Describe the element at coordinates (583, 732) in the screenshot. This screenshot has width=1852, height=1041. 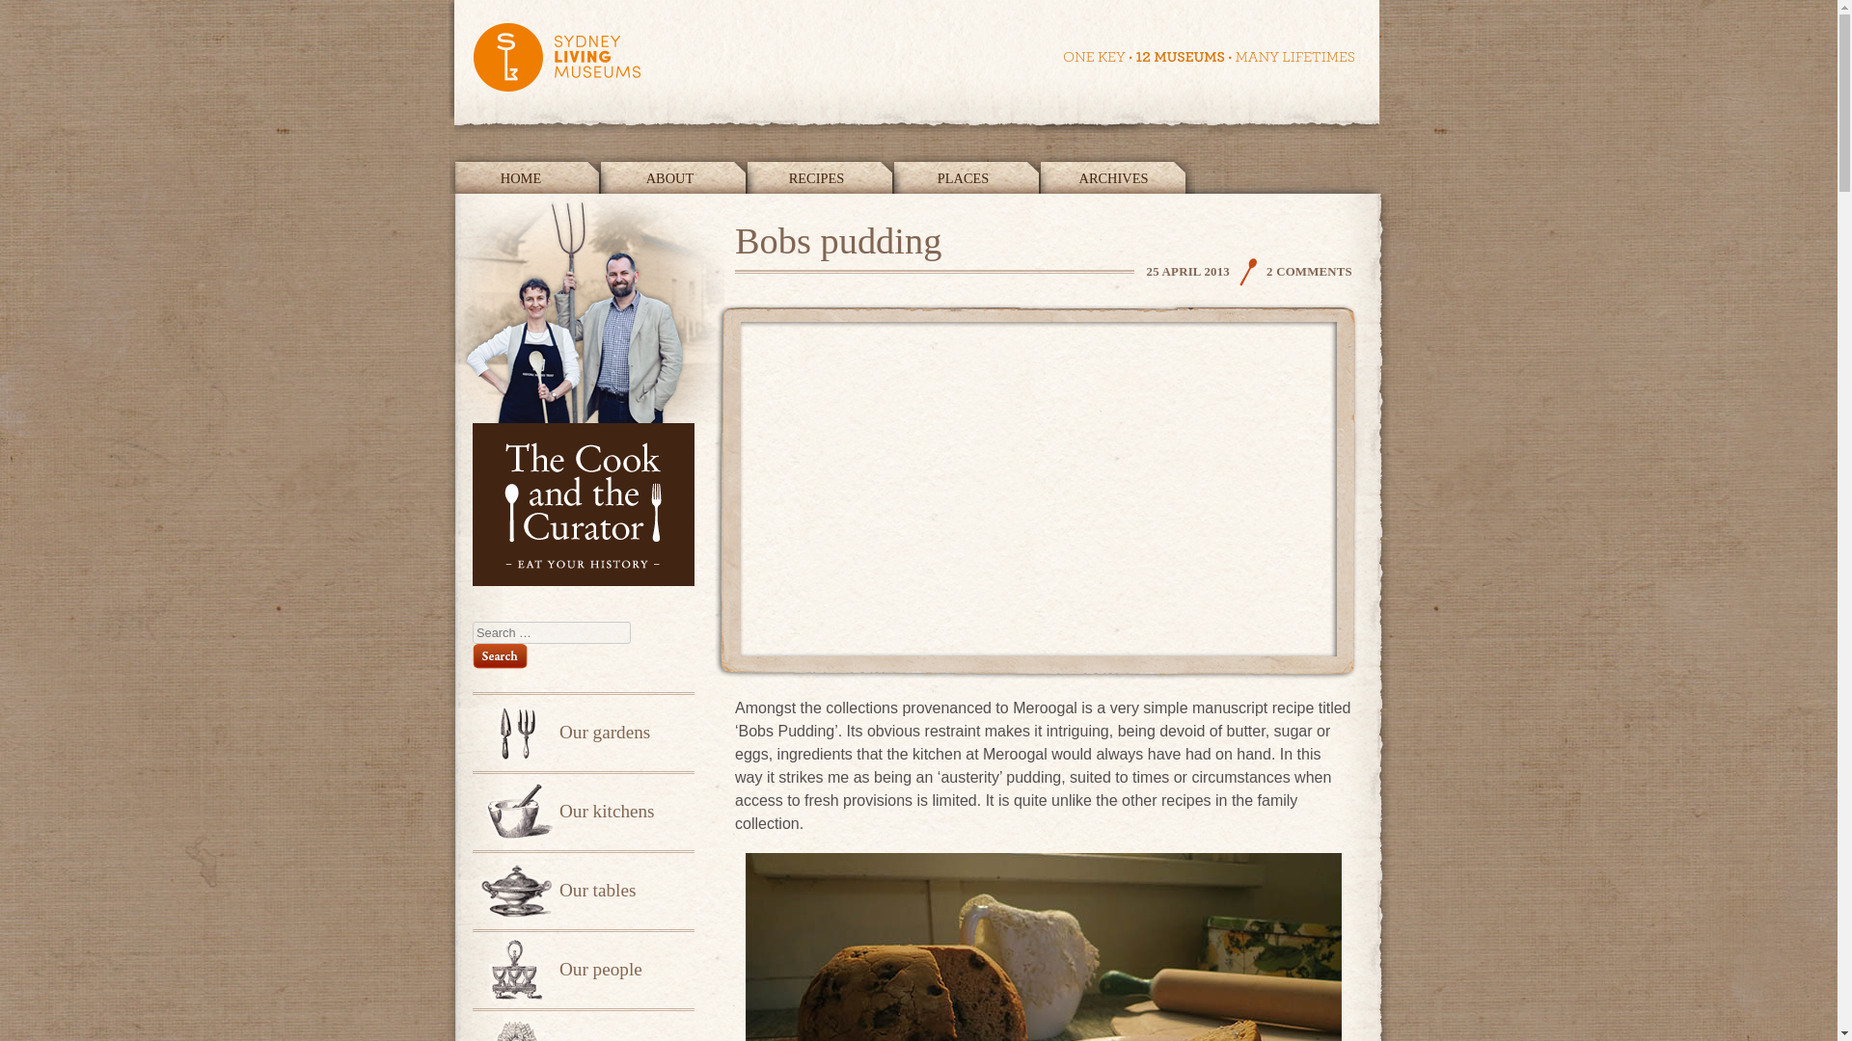
I see `Our gardens` at that location.